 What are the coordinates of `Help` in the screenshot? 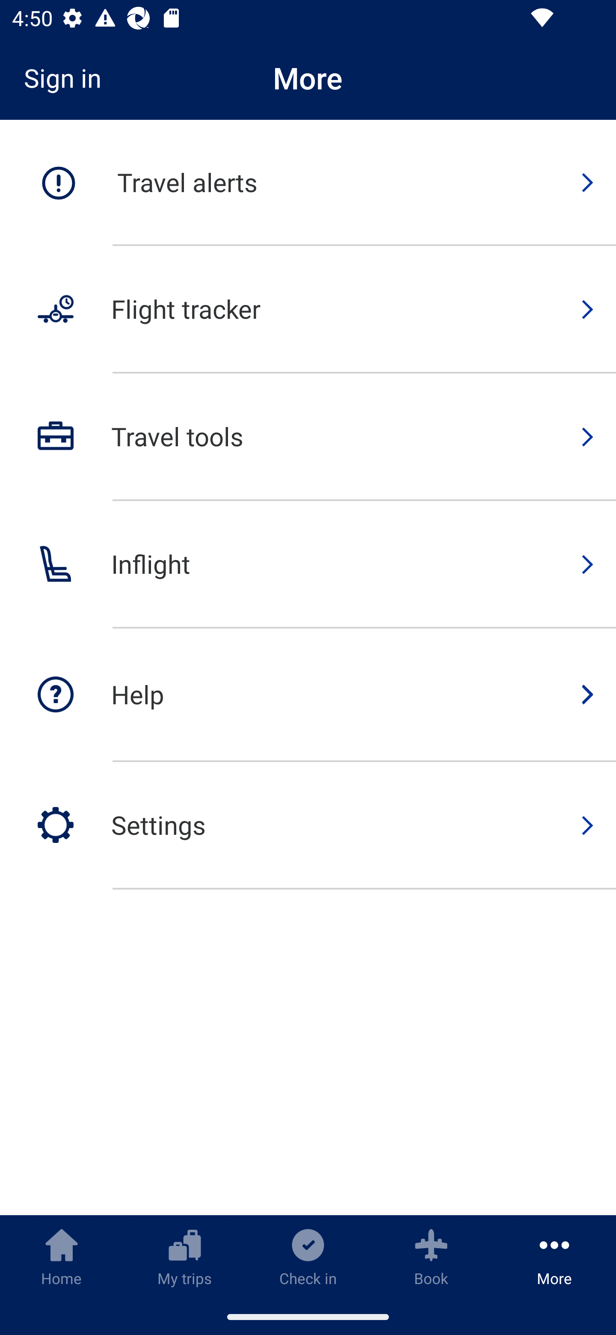 It's located at (308, 695).